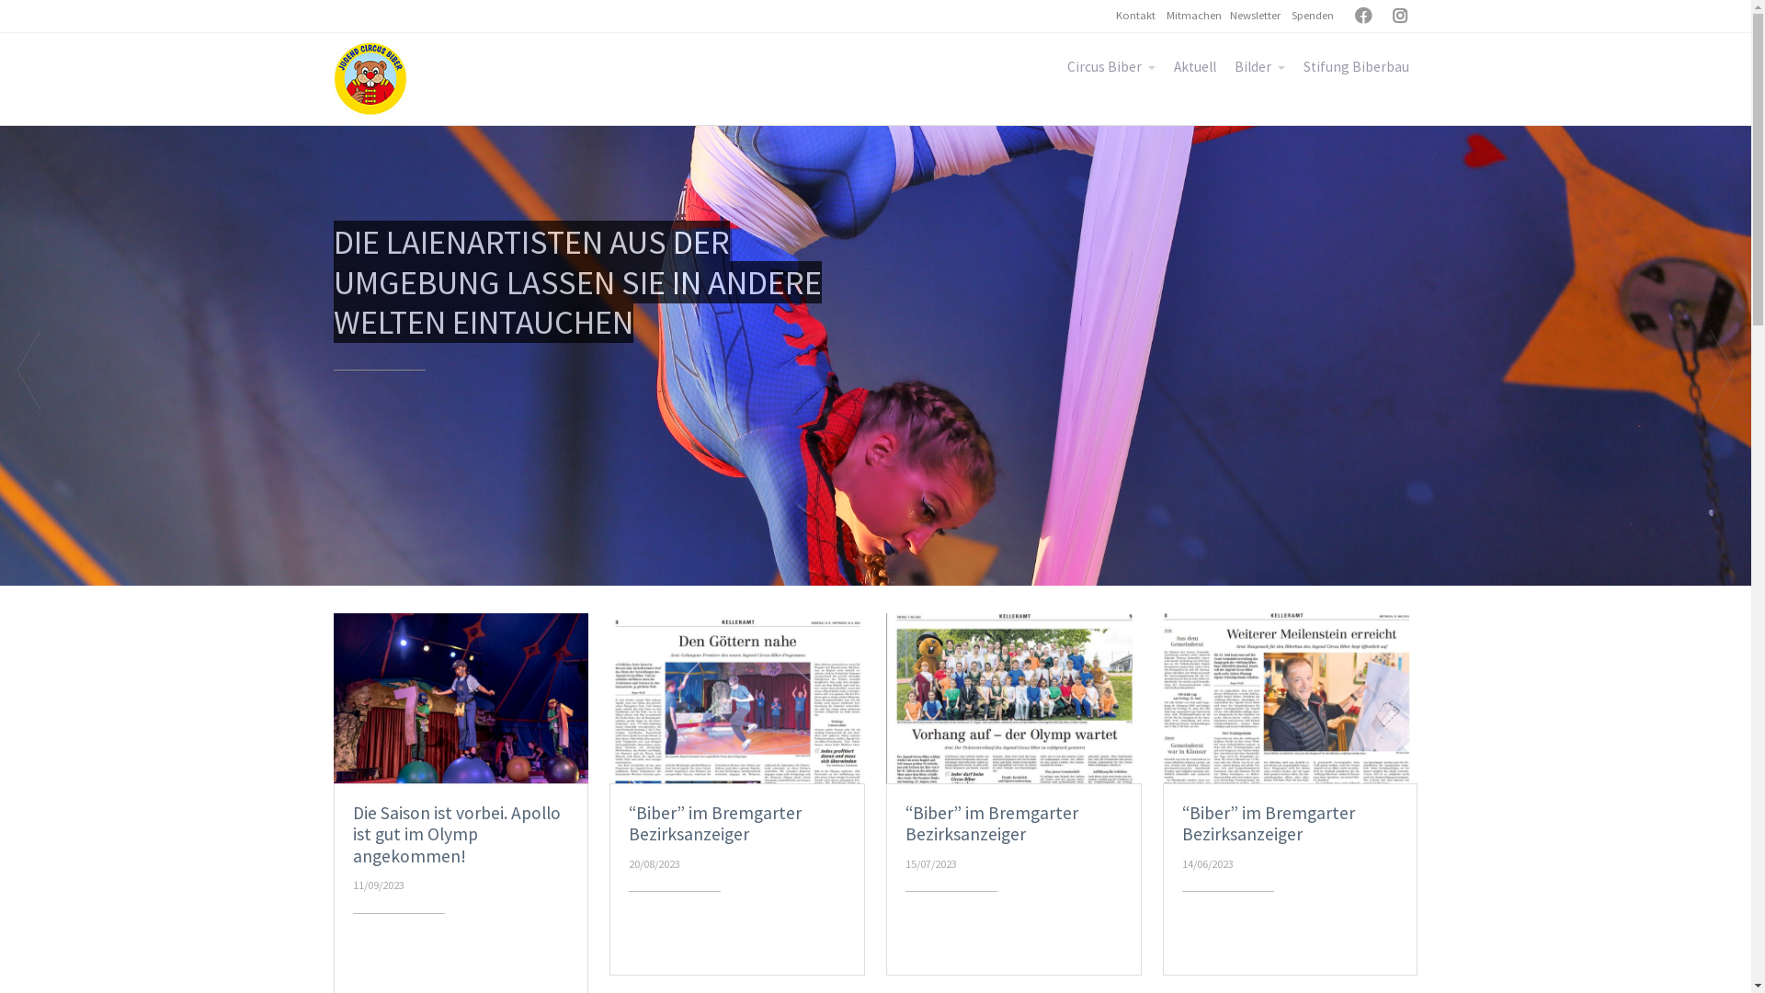 The height and width of the screenshot is (993, 1765). What do you see at coordinates (1110, 68) in the screenshot?
I see `Circus Biber` at bounding box center [1110, 68].